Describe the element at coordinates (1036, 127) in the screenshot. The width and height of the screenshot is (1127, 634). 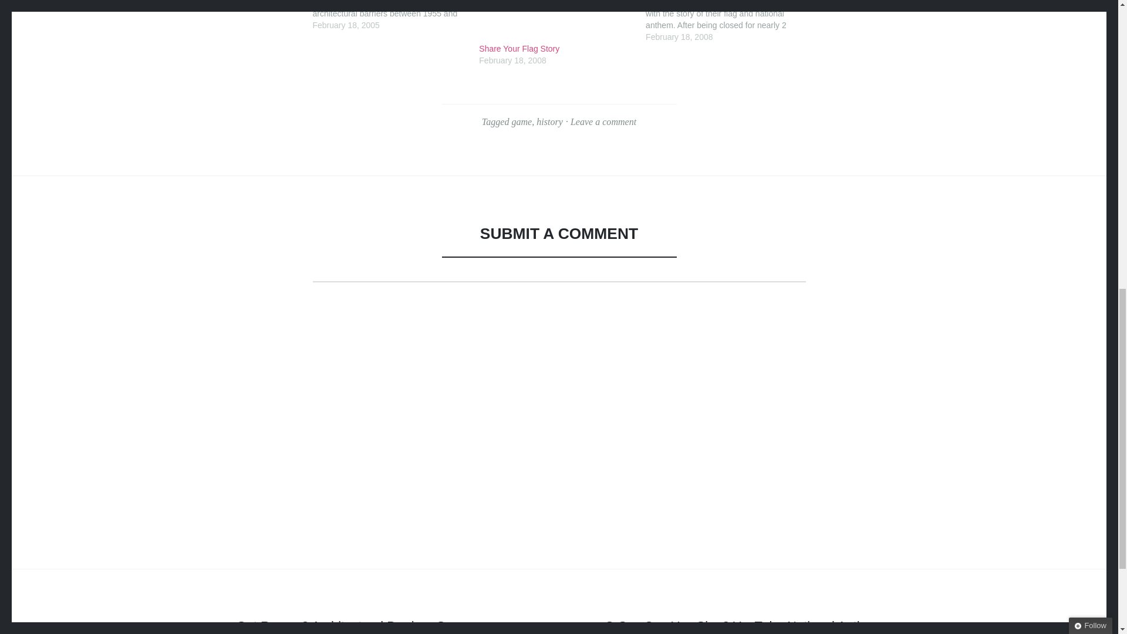
I see `Sign me up!` at that location.